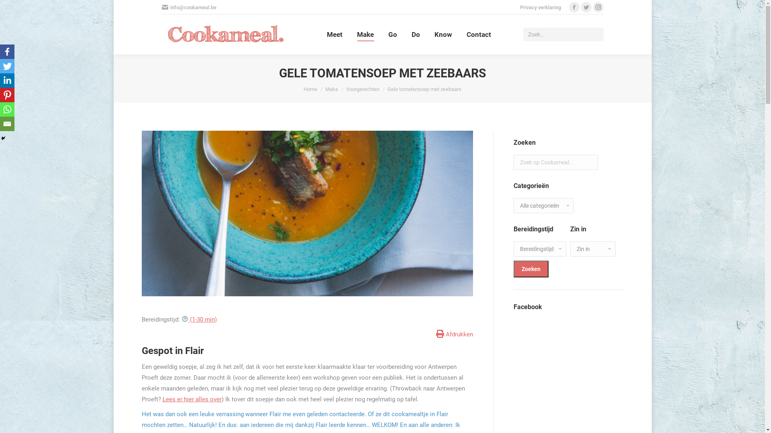  I want to click on Privacy verklaring, so click(540, 7).